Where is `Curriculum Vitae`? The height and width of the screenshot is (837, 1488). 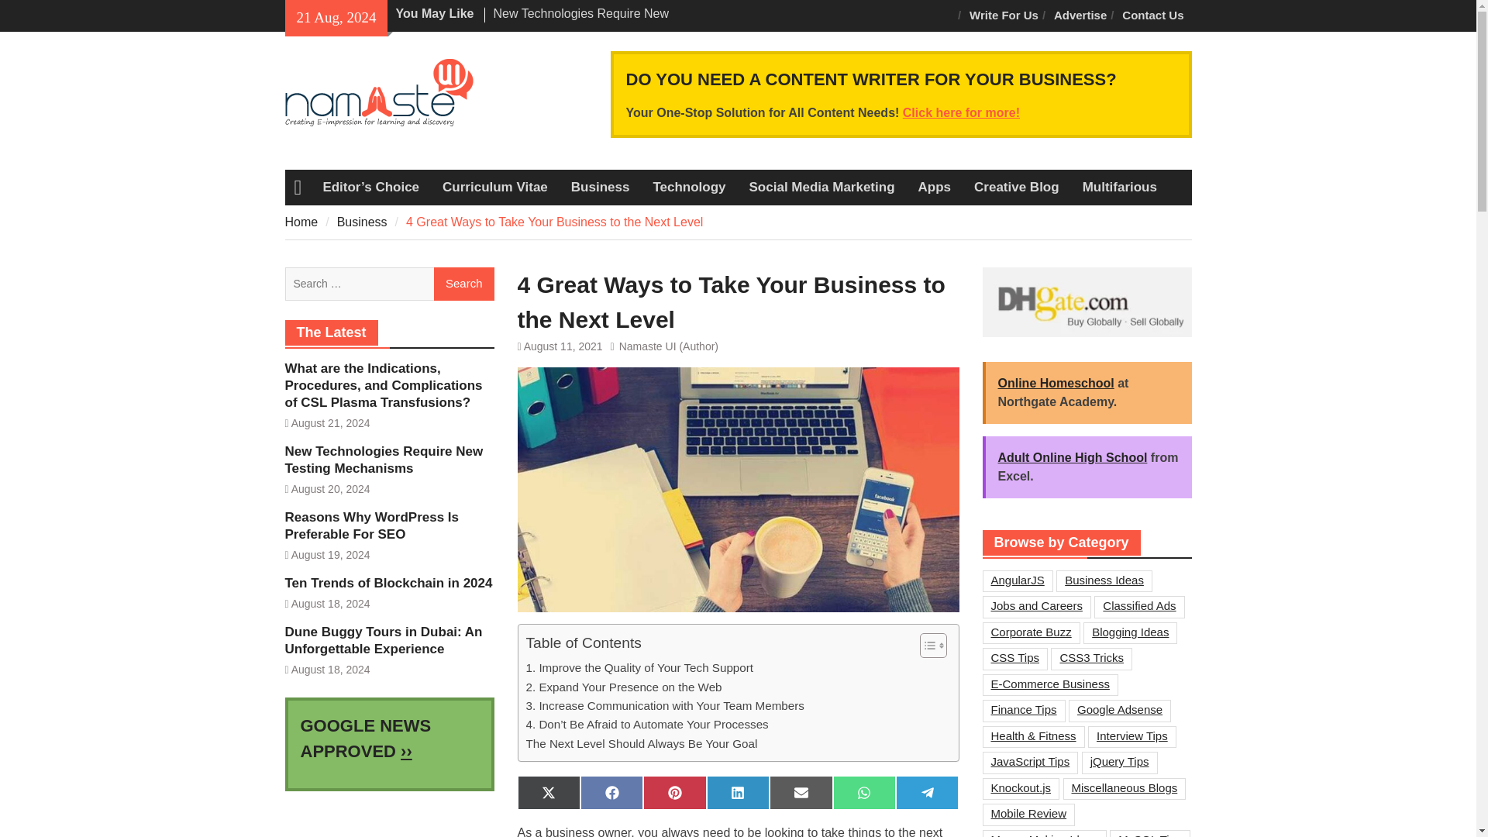 Curriculum Vitae is located at coordinates (494, 188).